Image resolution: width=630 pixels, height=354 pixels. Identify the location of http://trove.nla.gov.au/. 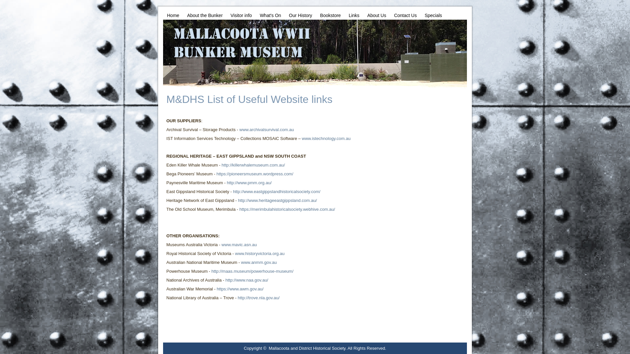
(259, 298).